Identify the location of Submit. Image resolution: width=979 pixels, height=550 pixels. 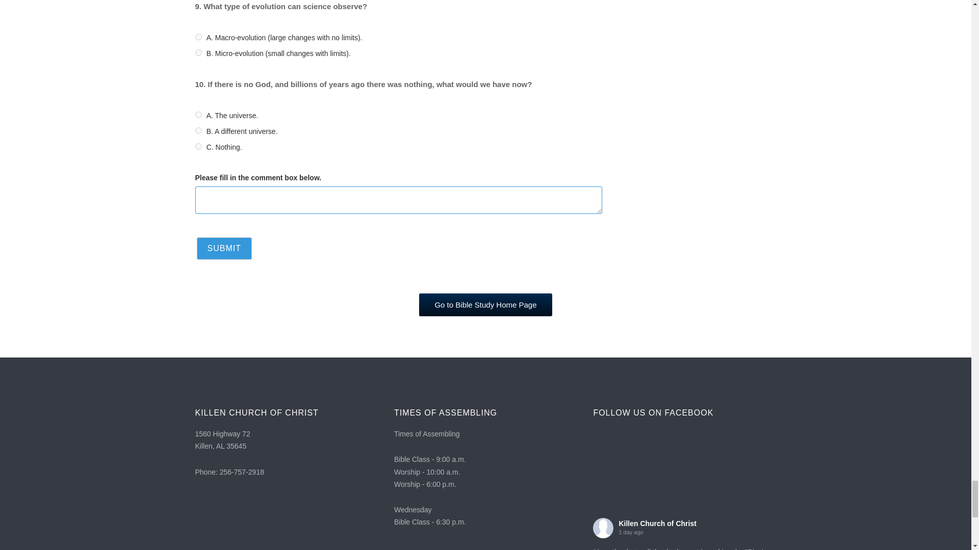
(224, 248).